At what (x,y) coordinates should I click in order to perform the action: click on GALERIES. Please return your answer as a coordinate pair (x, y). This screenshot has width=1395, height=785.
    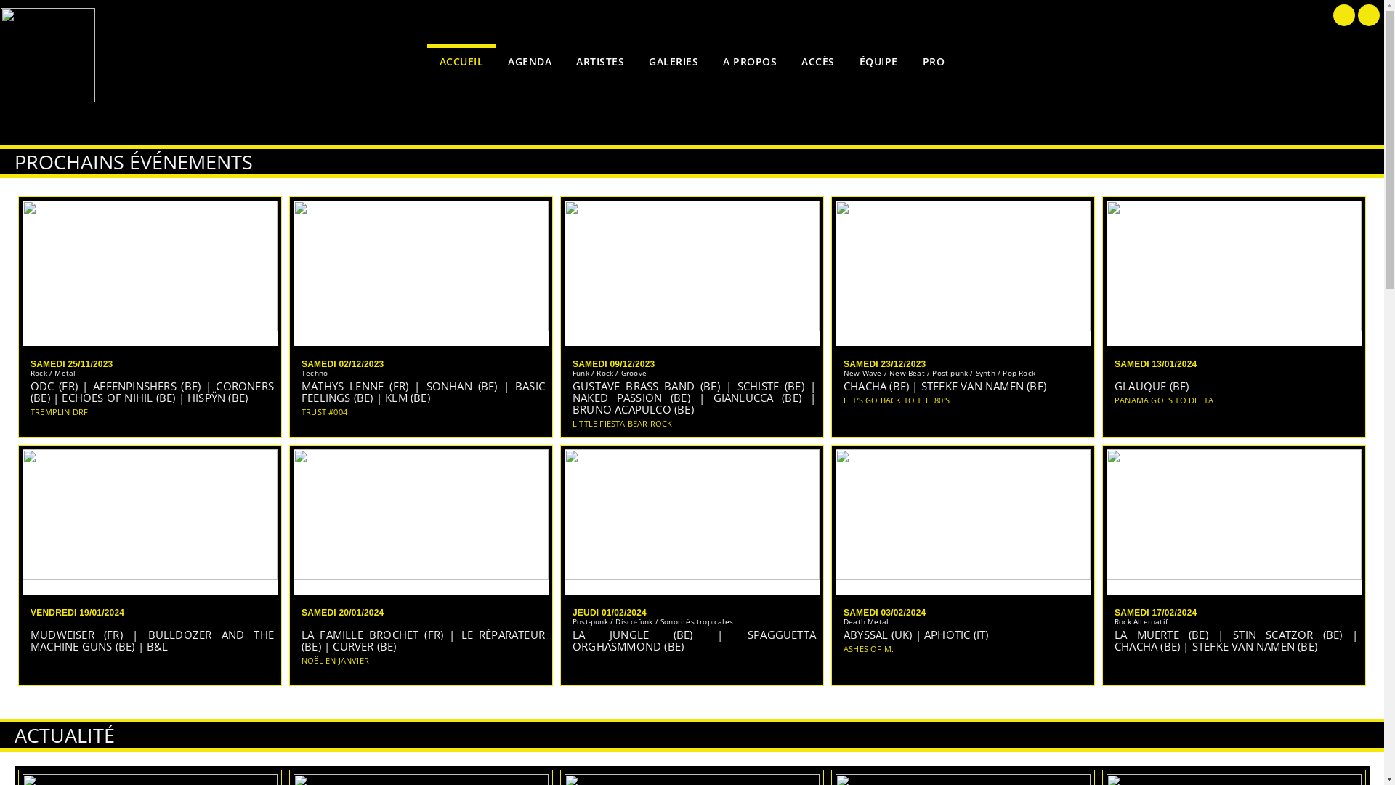
    Looking at the image, I should click on (674, 60).